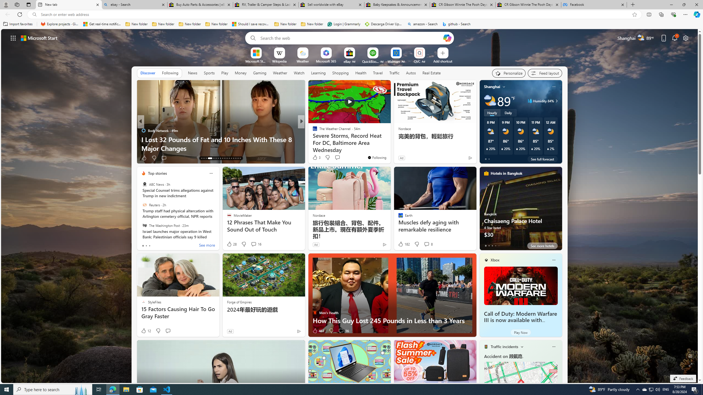  I want to click on Dailymotion, so click(312, 139).